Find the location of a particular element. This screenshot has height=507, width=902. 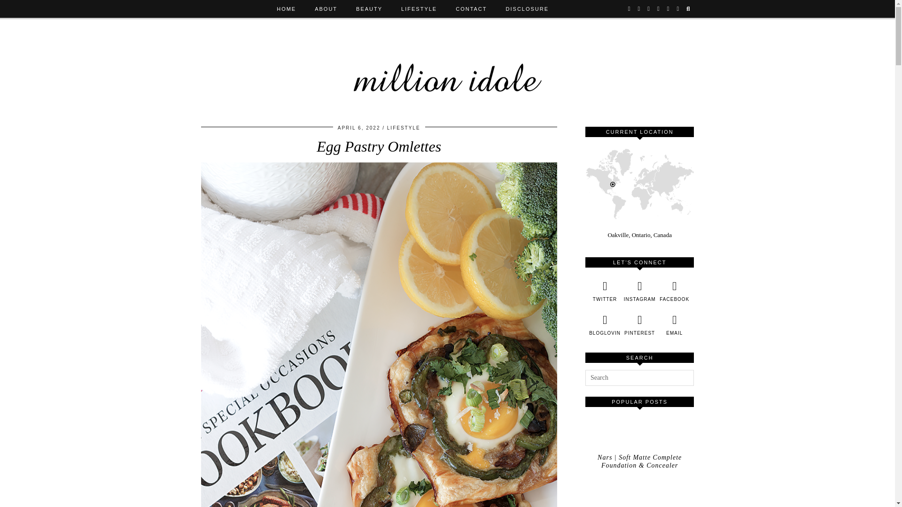

BEAUTY is located at coordinates (369, 8).